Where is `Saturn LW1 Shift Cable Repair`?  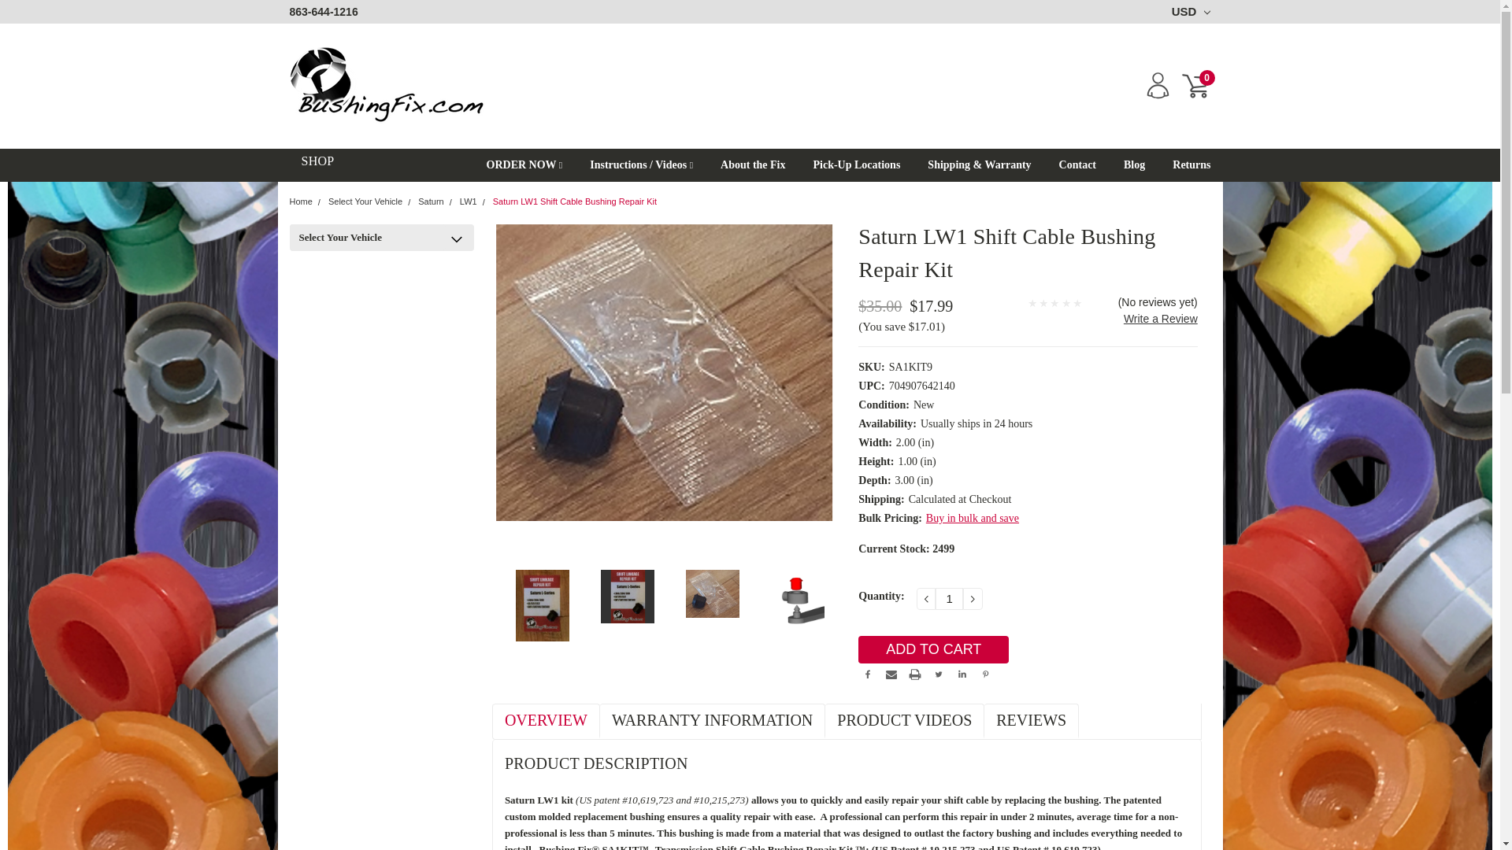 Saturn LW1 Shift Cable Repair is located at coordinates (797, 600).